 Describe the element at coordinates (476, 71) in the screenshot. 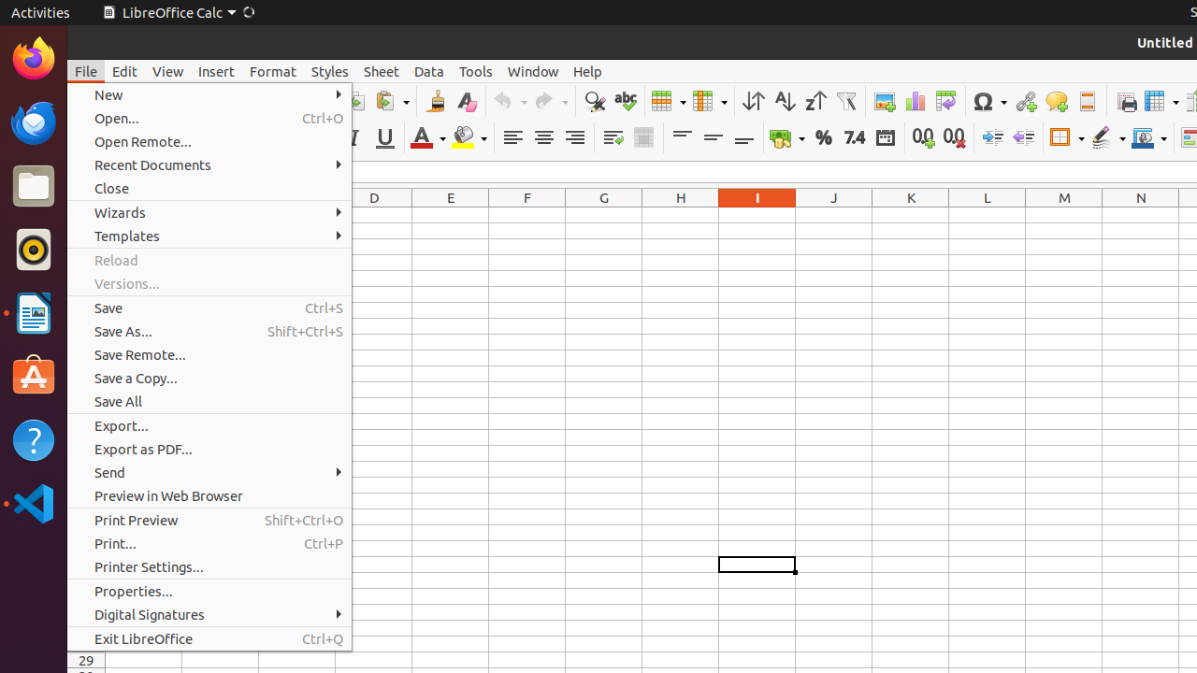

I see `Tools` at that location.